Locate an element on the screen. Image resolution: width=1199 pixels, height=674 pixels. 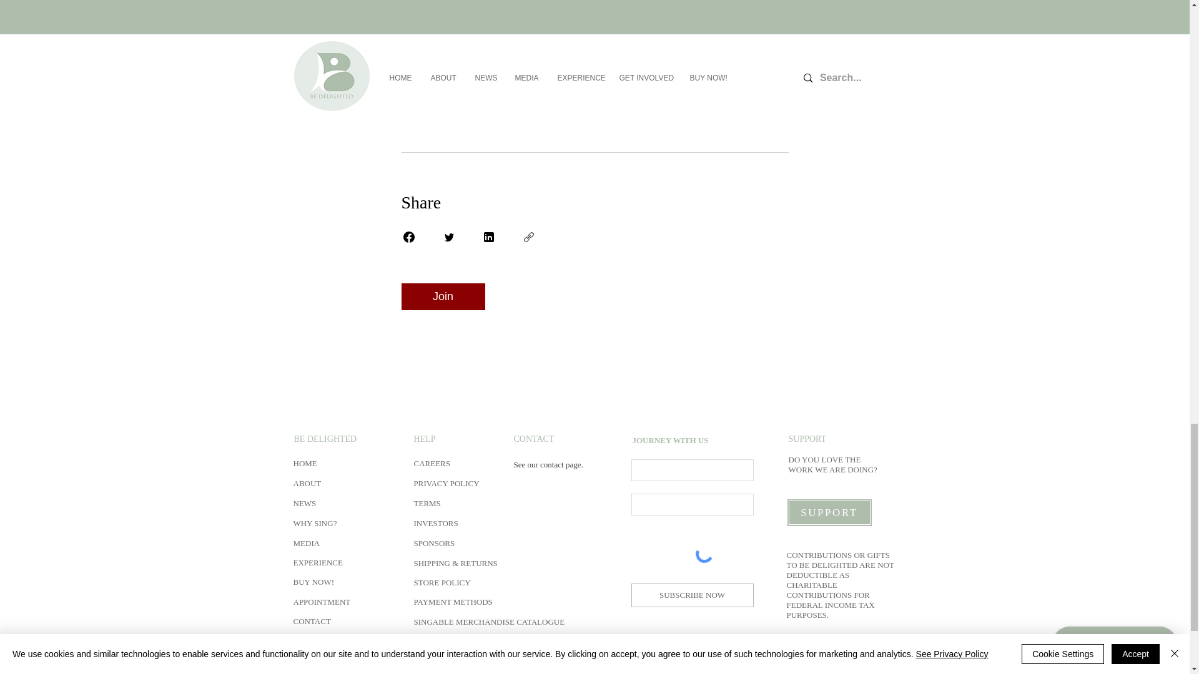
APPOINTMENT is located at coordinates (322, 602).